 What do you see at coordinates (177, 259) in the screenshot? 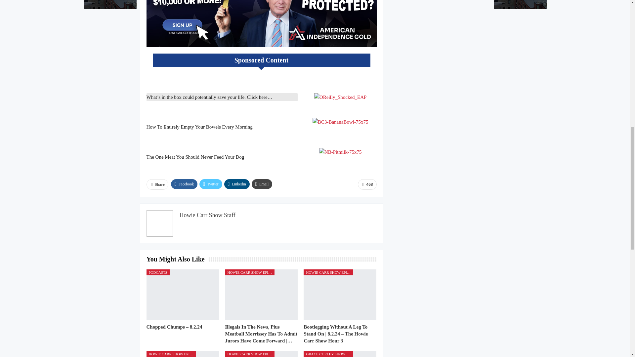
I see `You Might Also Like` at bounding box center [177, 259].